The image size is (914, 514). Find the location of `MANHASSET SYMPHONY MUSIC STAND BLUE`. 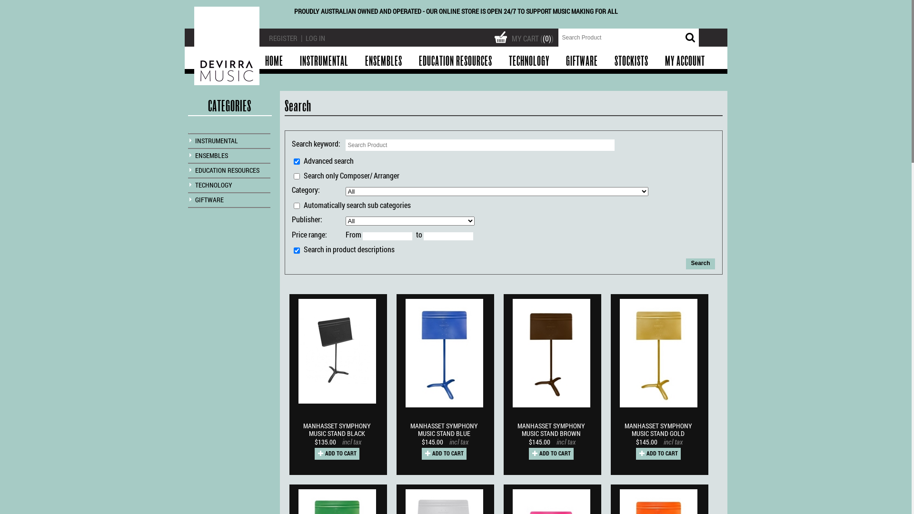

MANHASSET SYMPHONY MUSIC STAND BLUE is located at coordinates (446, 430).